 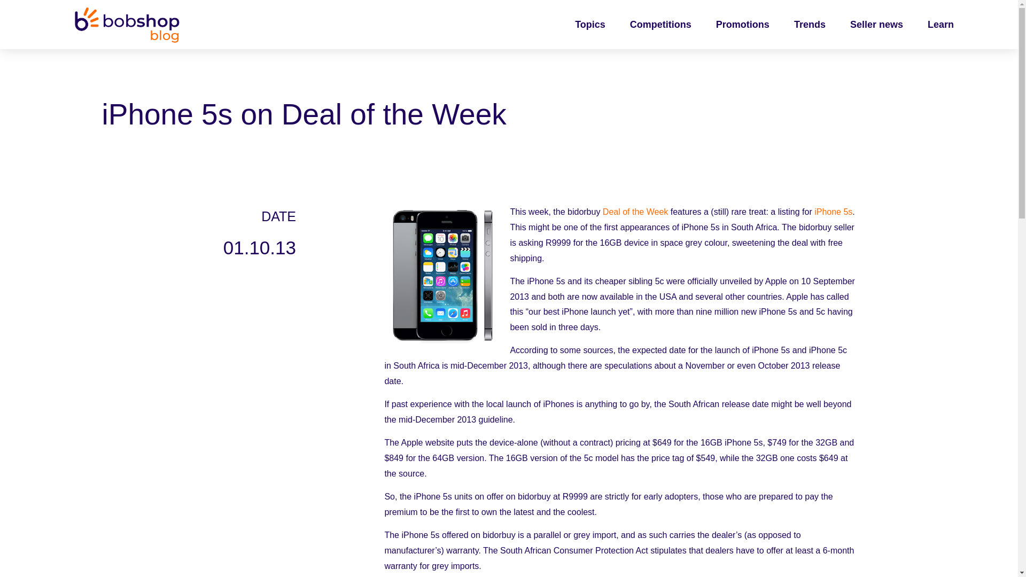 I want to click on Trends, so click(x=810, y=25).